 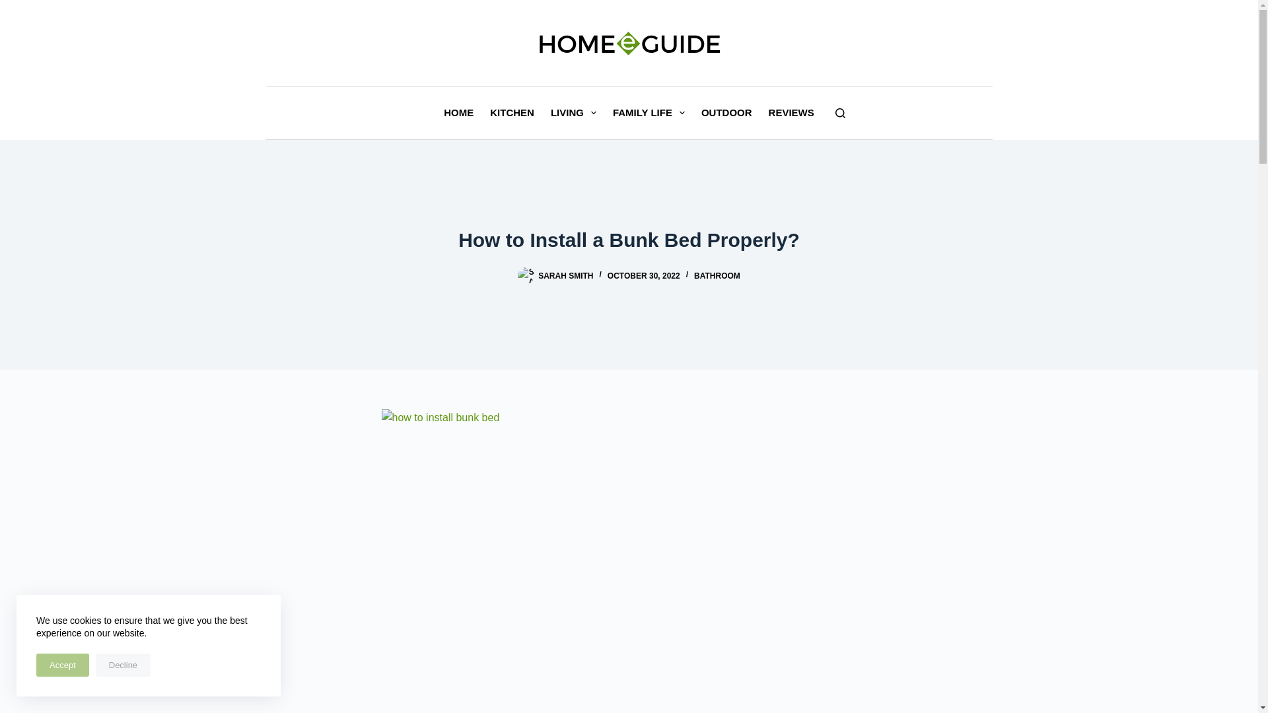 What do you see at coordinates (791, 112) in the screenshot?
I see `REVIEWS` at bounding box center [791, 112].